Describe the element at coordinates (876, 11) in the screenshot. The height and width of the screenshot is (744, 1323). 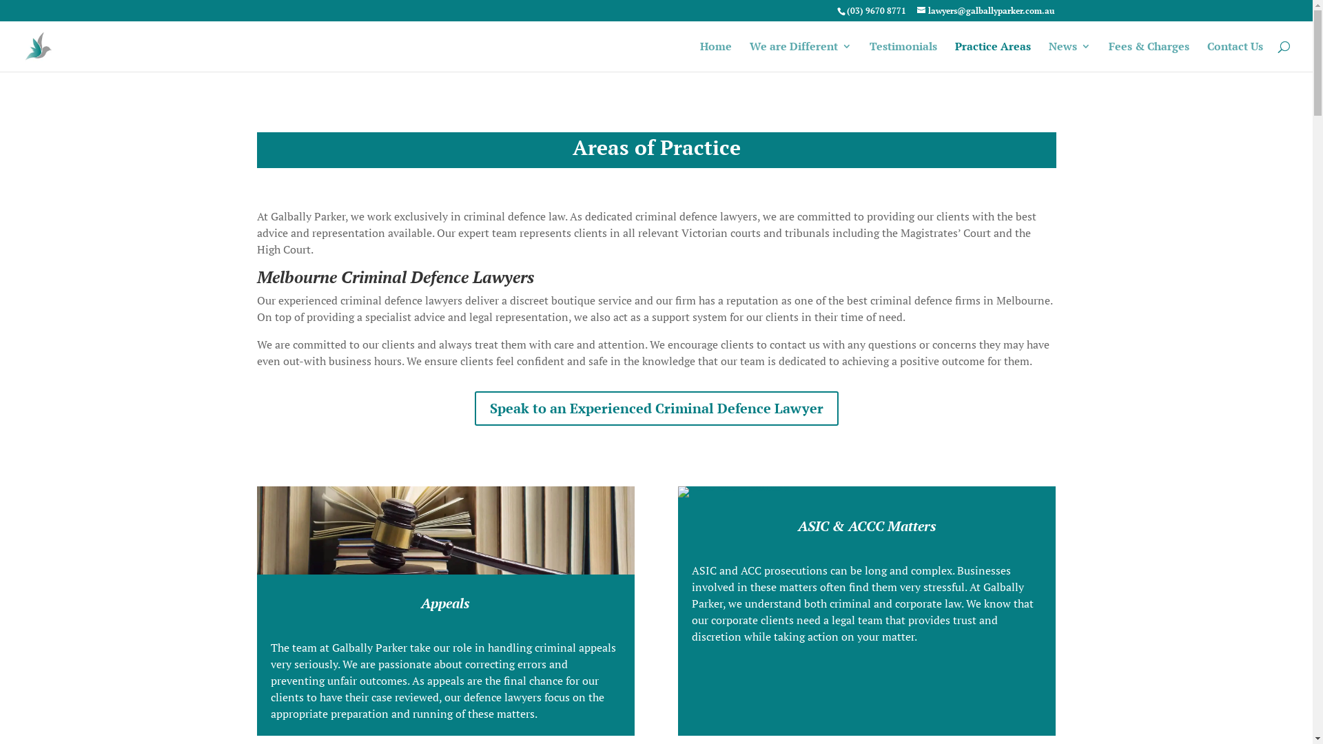
I see `(03) 9670 8771` at that location.